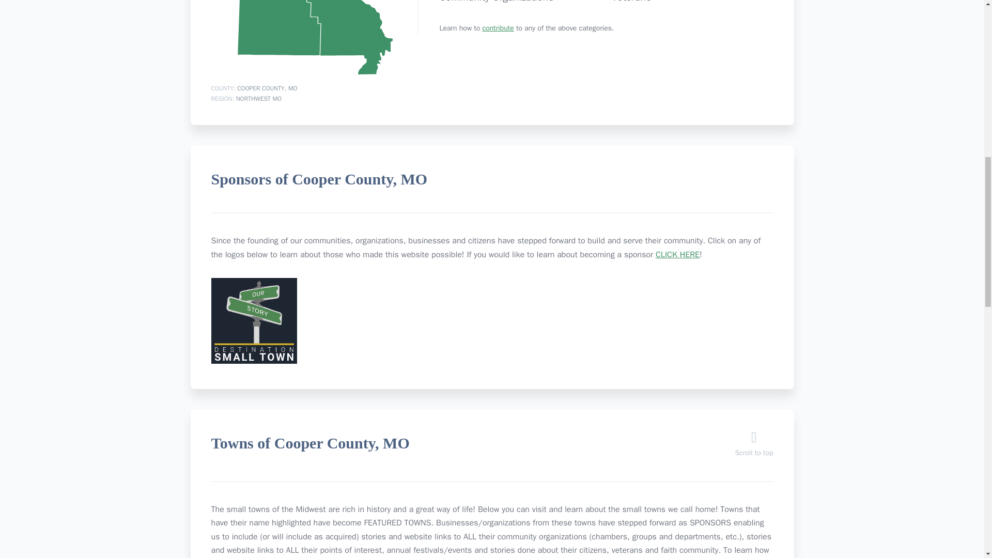 This screenshot has width=992, height=558. I want to click on contribute, so click(498, 28).